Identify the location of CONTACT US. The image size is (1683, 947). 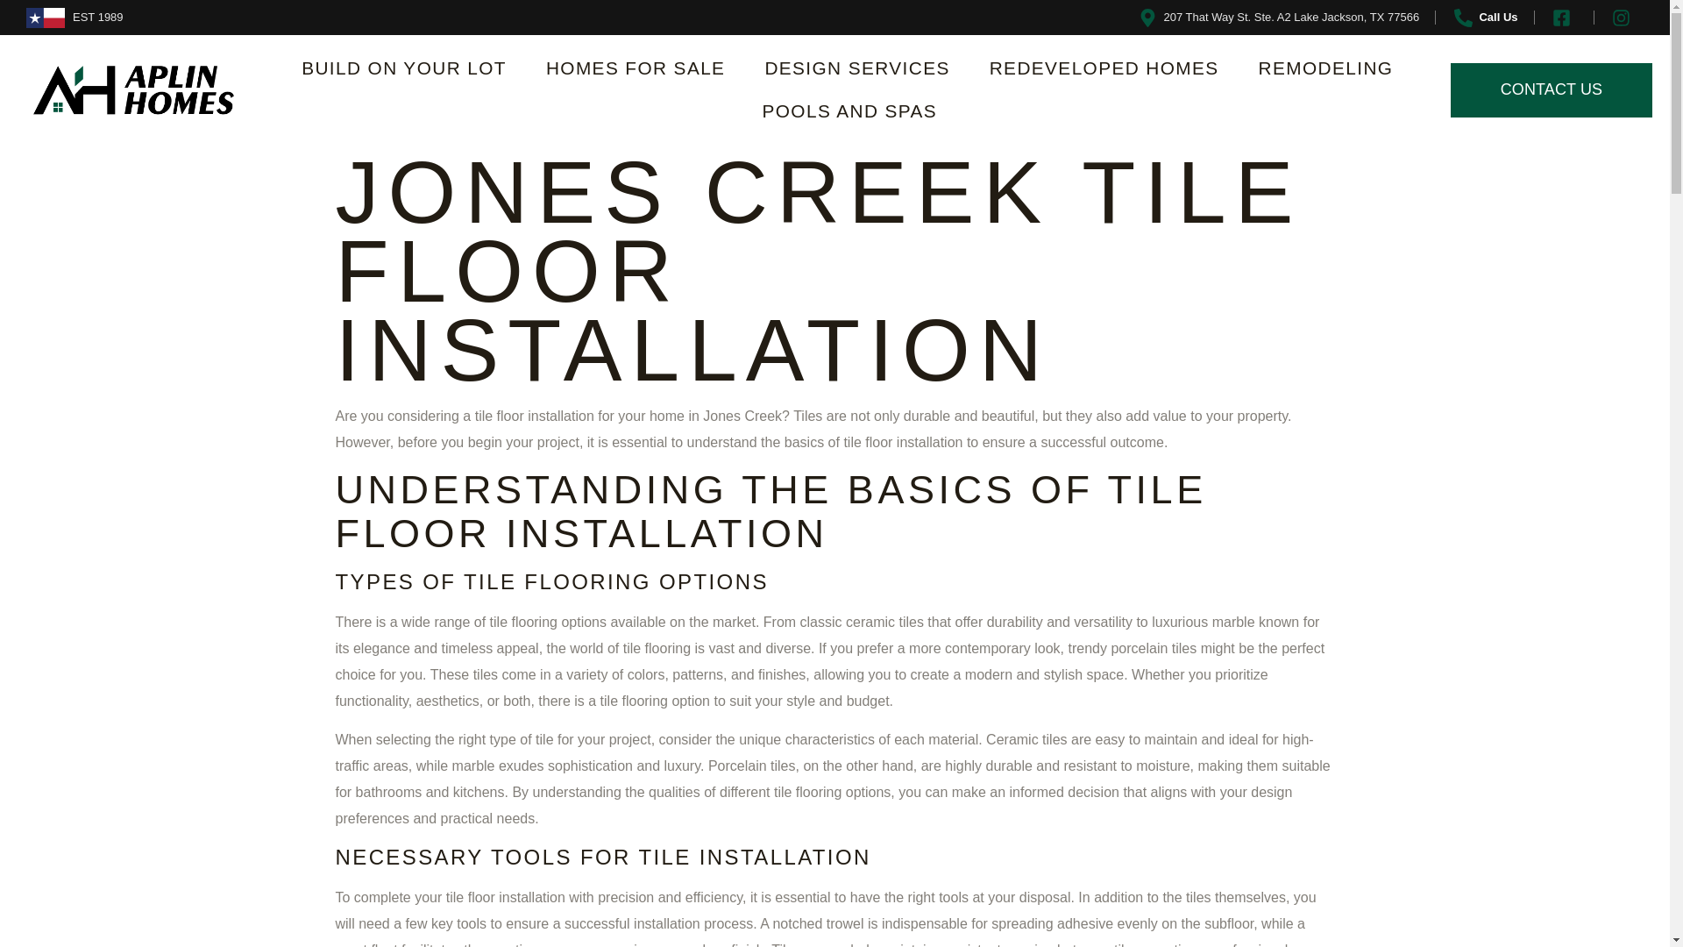
(1552, 89).